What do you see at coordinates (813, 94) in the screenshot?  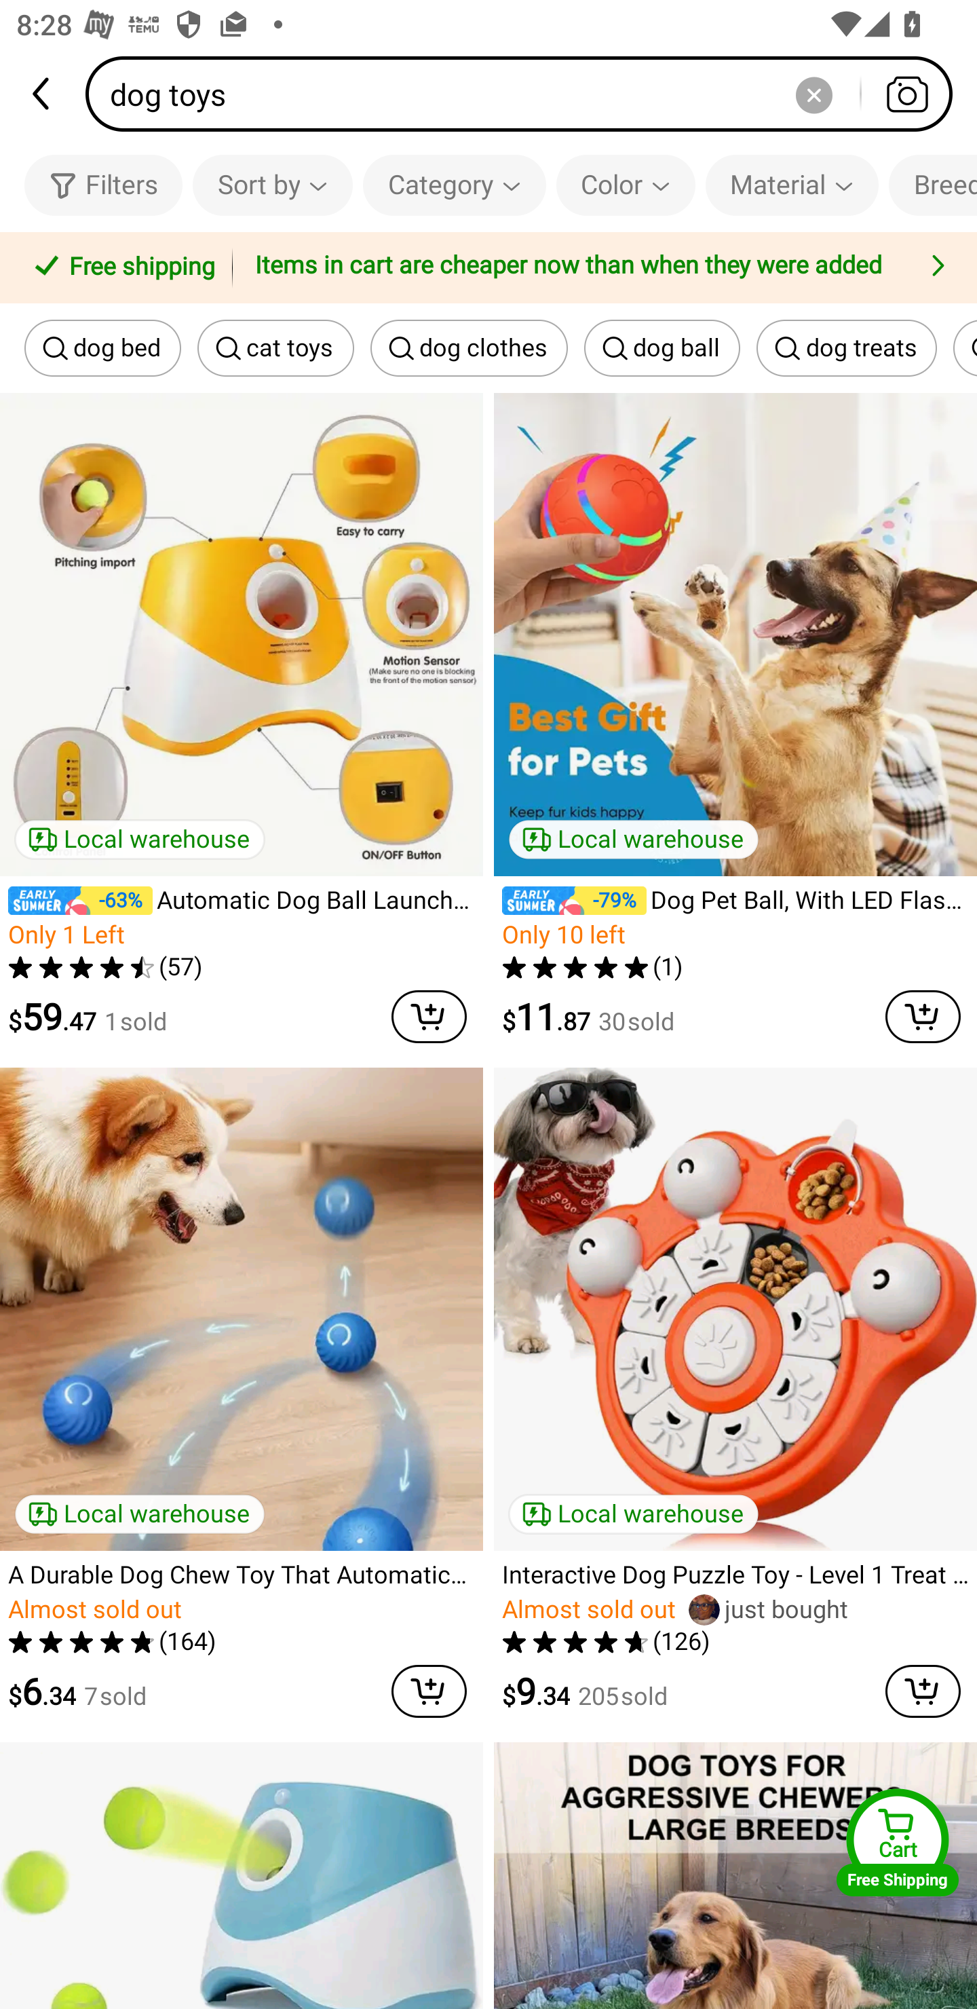 I see `Delete search history` at bounding box center [813, 94].